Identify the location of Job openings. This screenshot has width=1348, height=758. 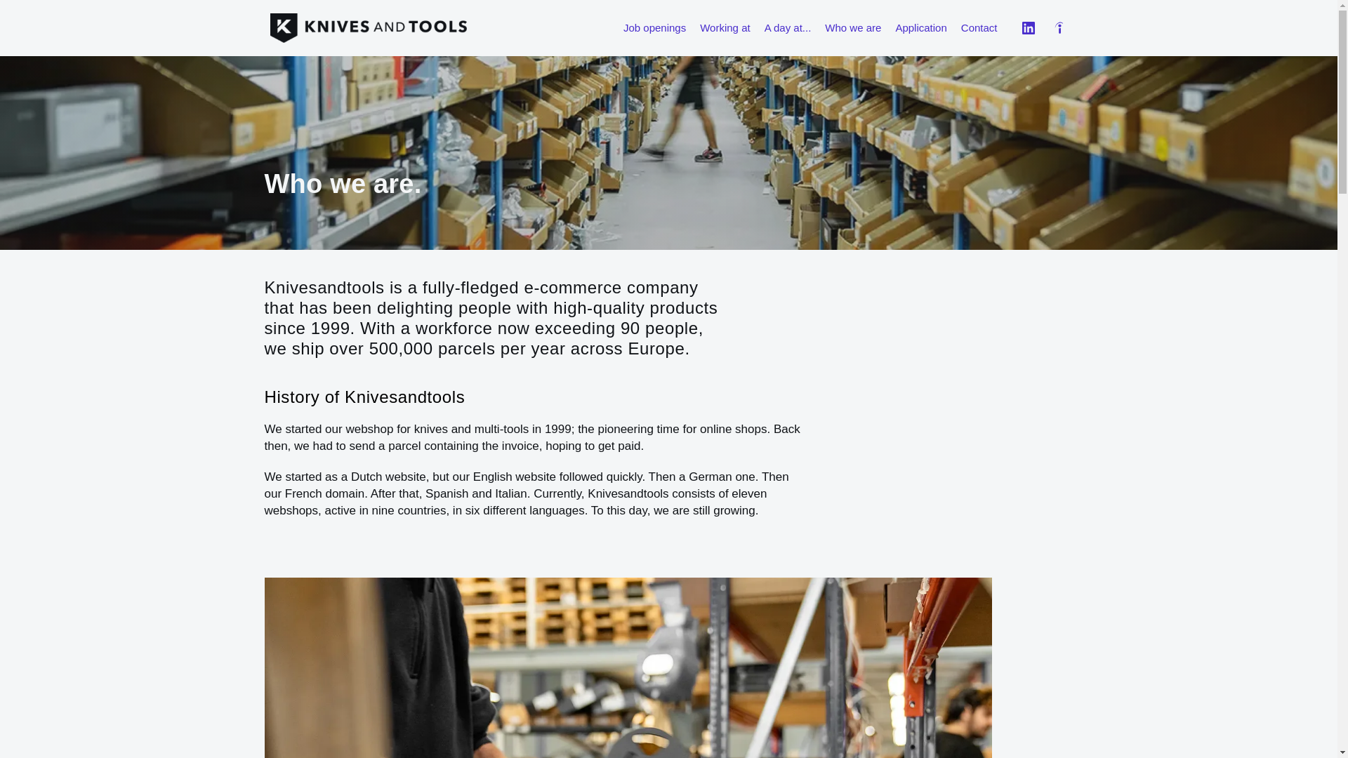
(654, 28).